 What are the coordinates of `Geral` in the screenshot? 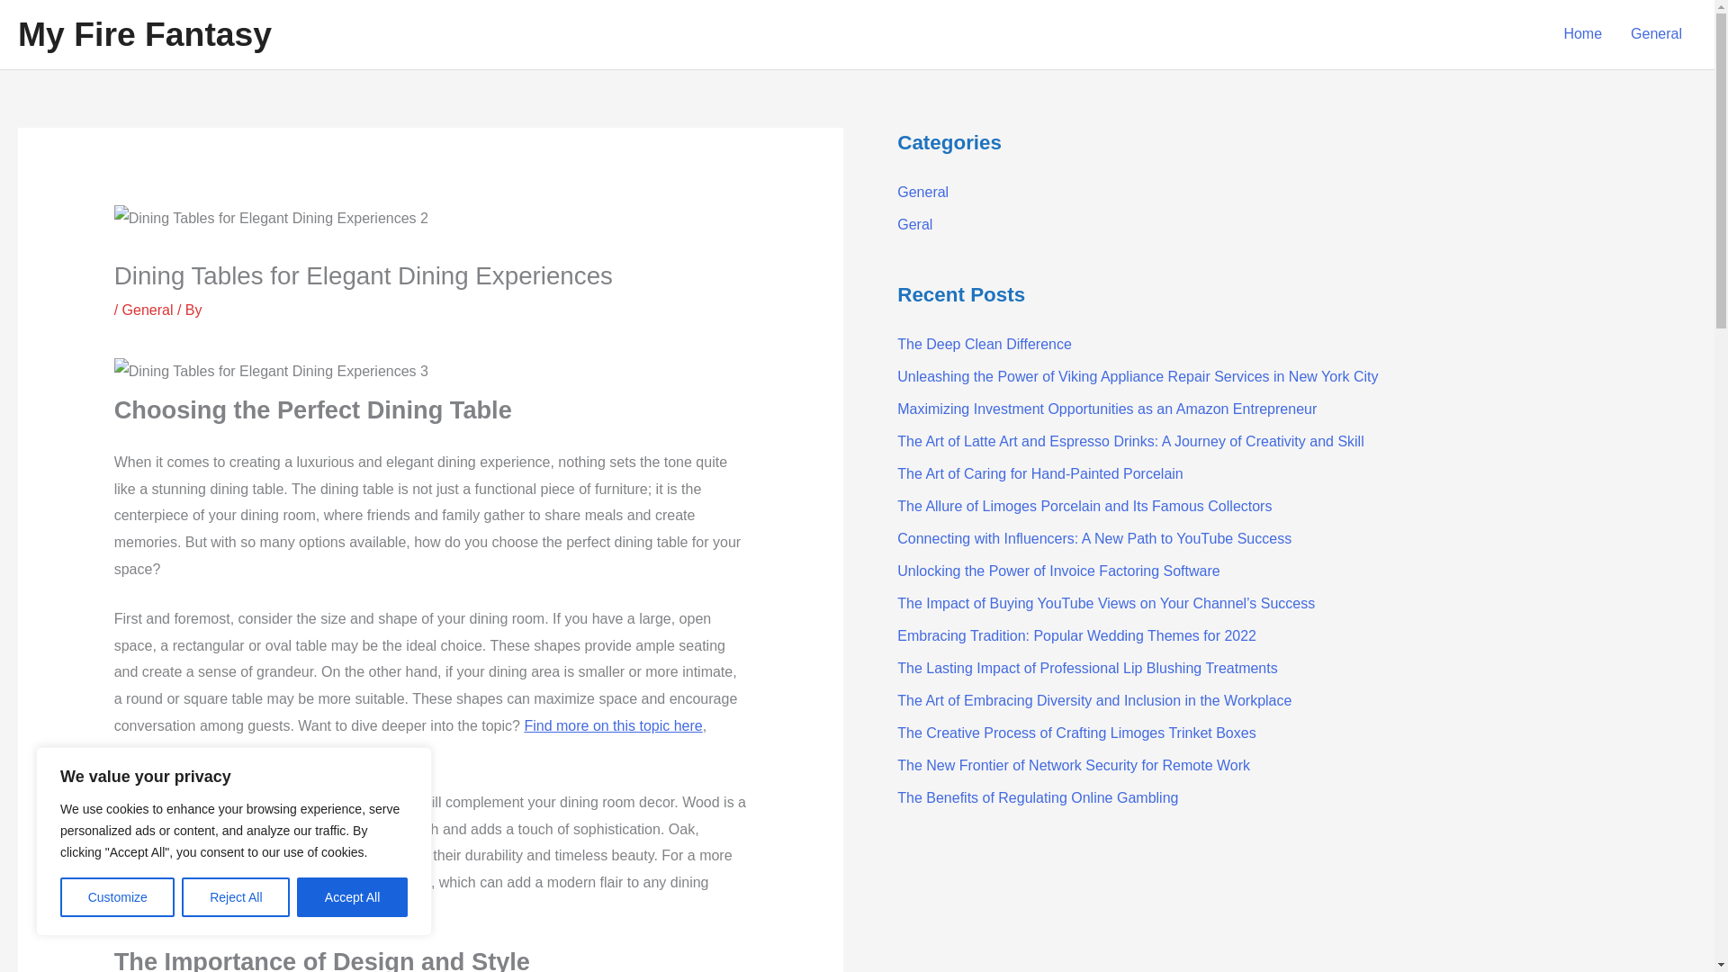 It's located at (914, 224).